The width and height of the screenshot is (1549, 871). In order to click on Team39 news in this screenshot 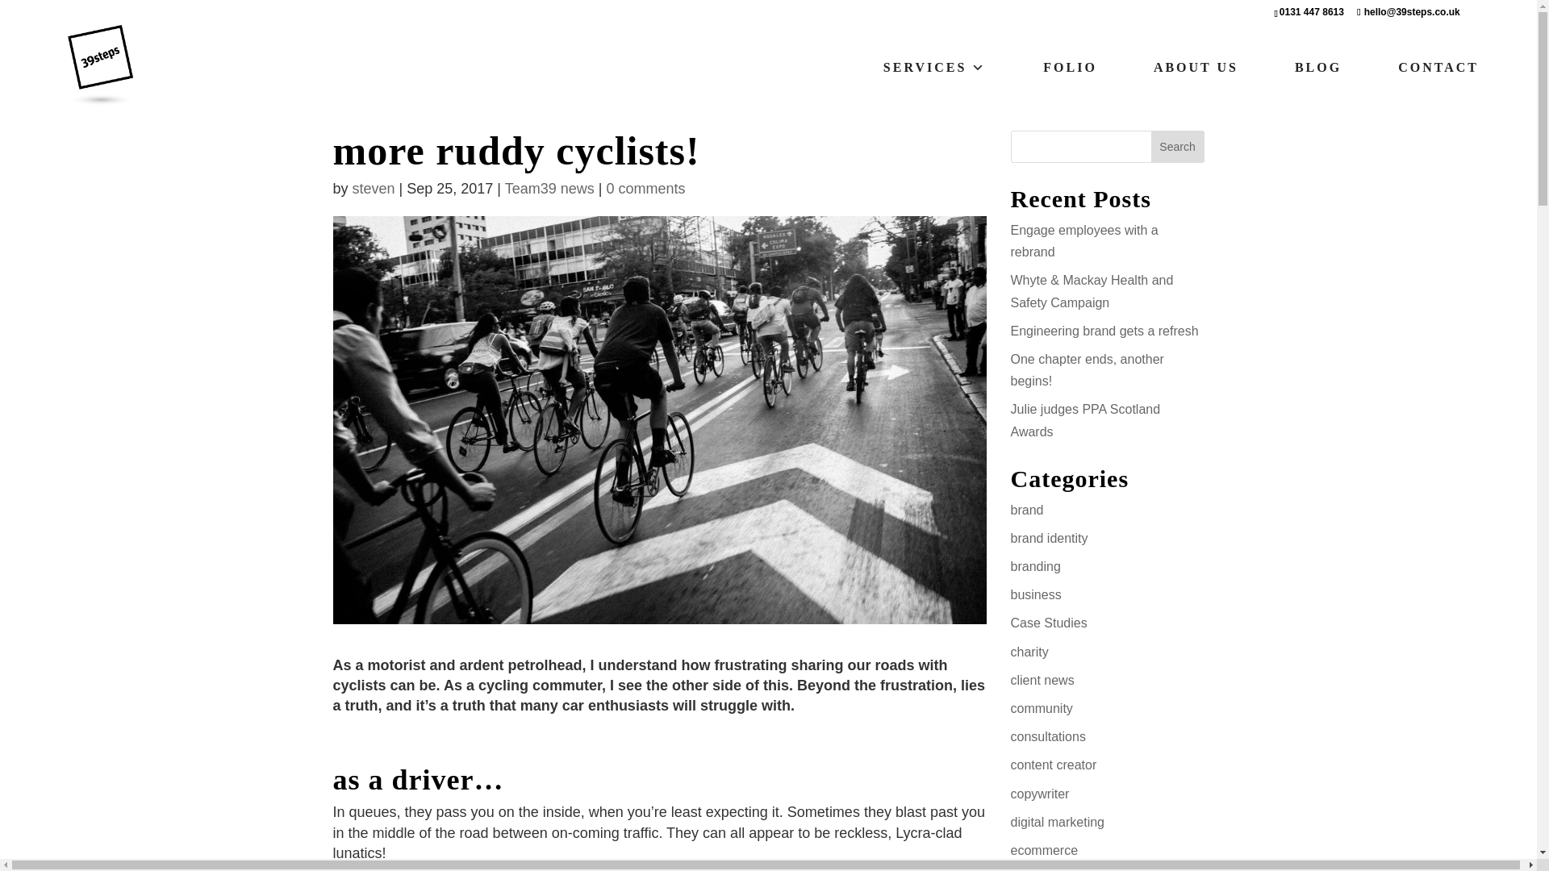, I will do `click(549, 189)`.